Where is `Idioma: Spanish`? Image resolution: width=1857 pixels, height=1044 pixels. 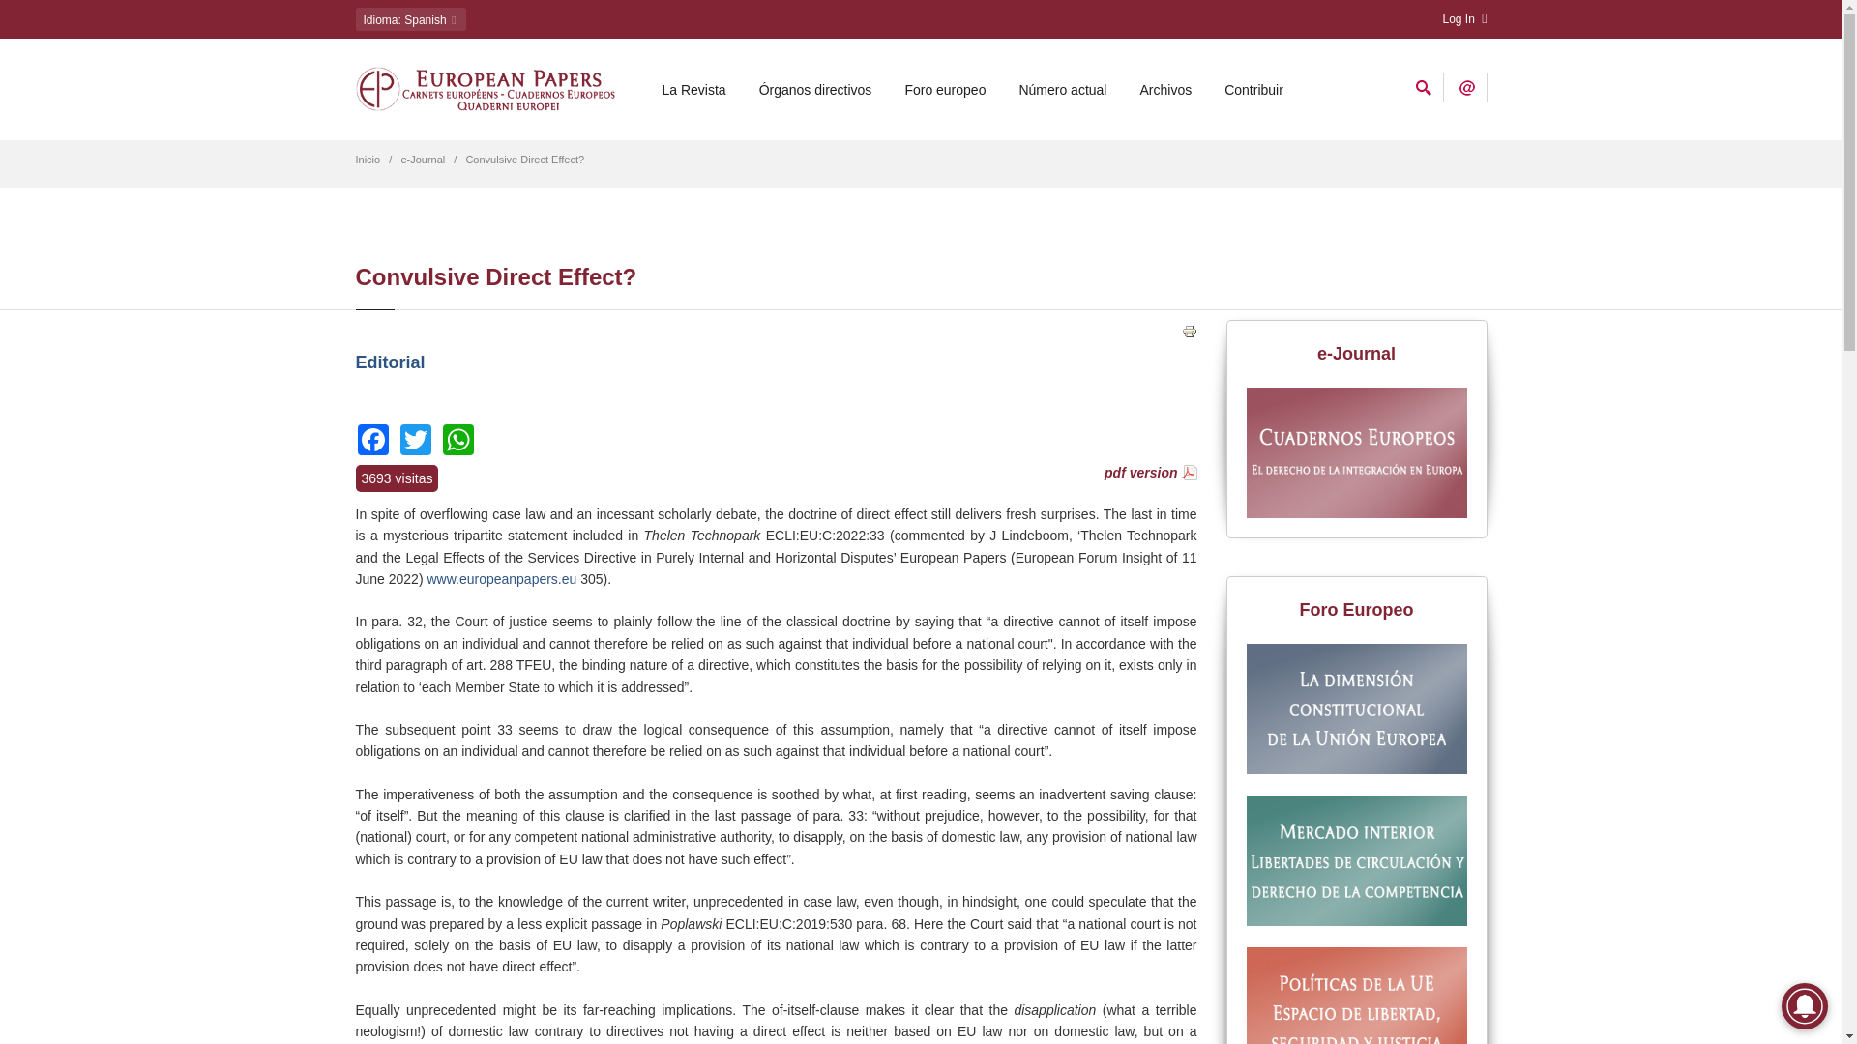
Idioma: Spanish is located at coordinates (410, 19).